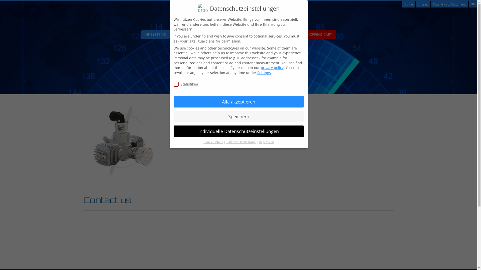  Describe the element at coordinates (241, 34) in the screenshot. I see `ABOUT US` at that location.